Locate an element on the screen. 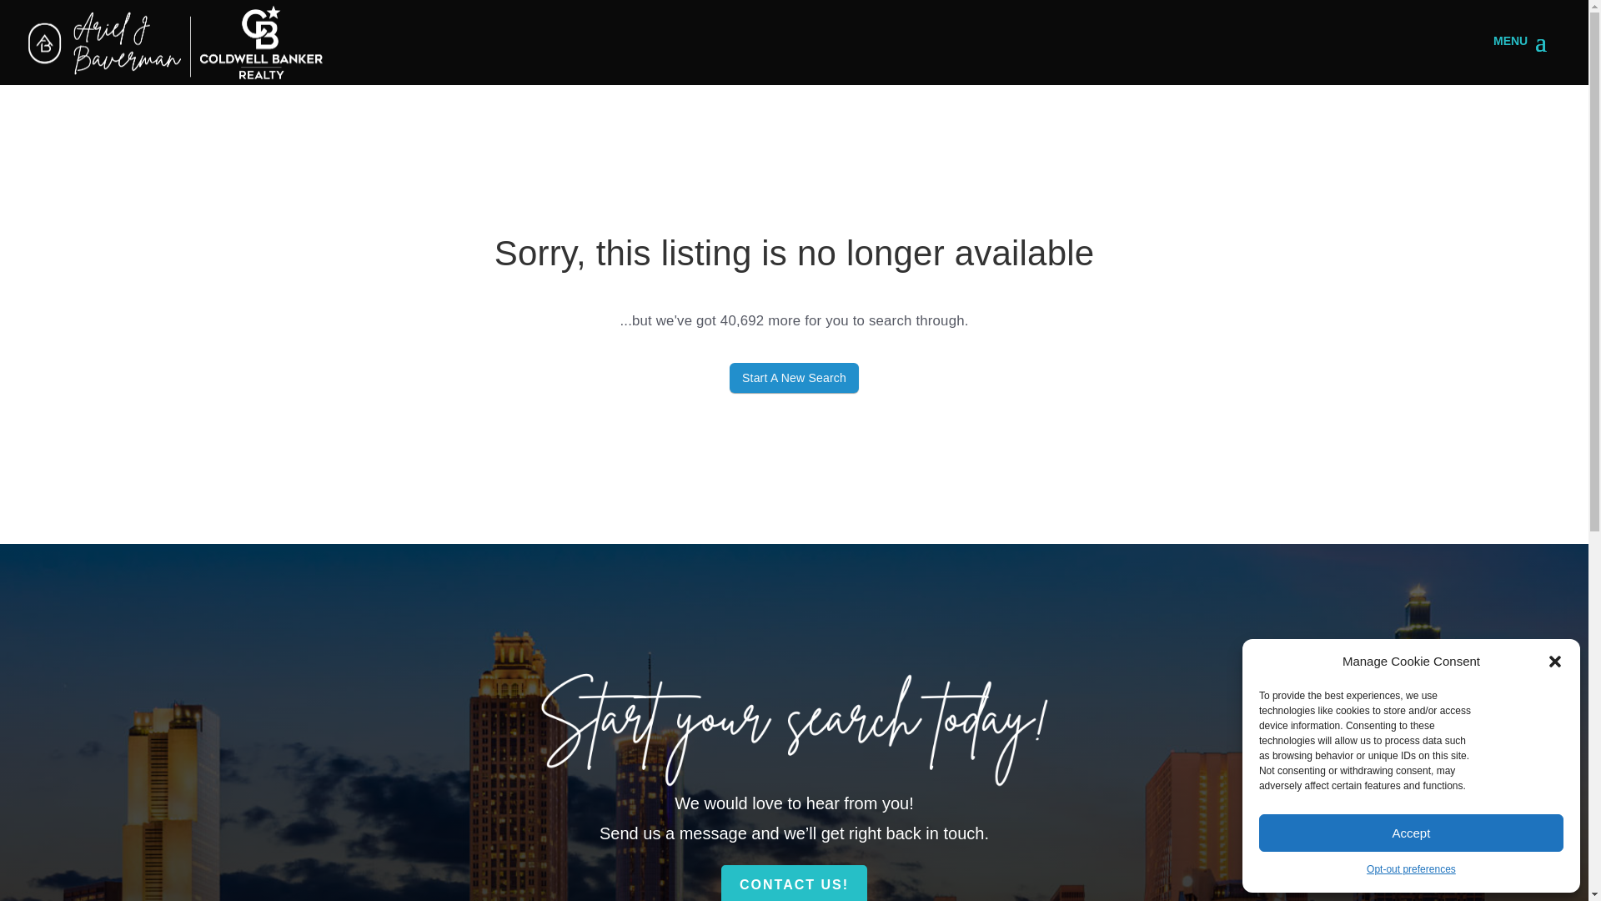 Image resolution: width=1601 pixels, height=901 pixels. Opt-out preferences is located at coordinates (1411, 870).